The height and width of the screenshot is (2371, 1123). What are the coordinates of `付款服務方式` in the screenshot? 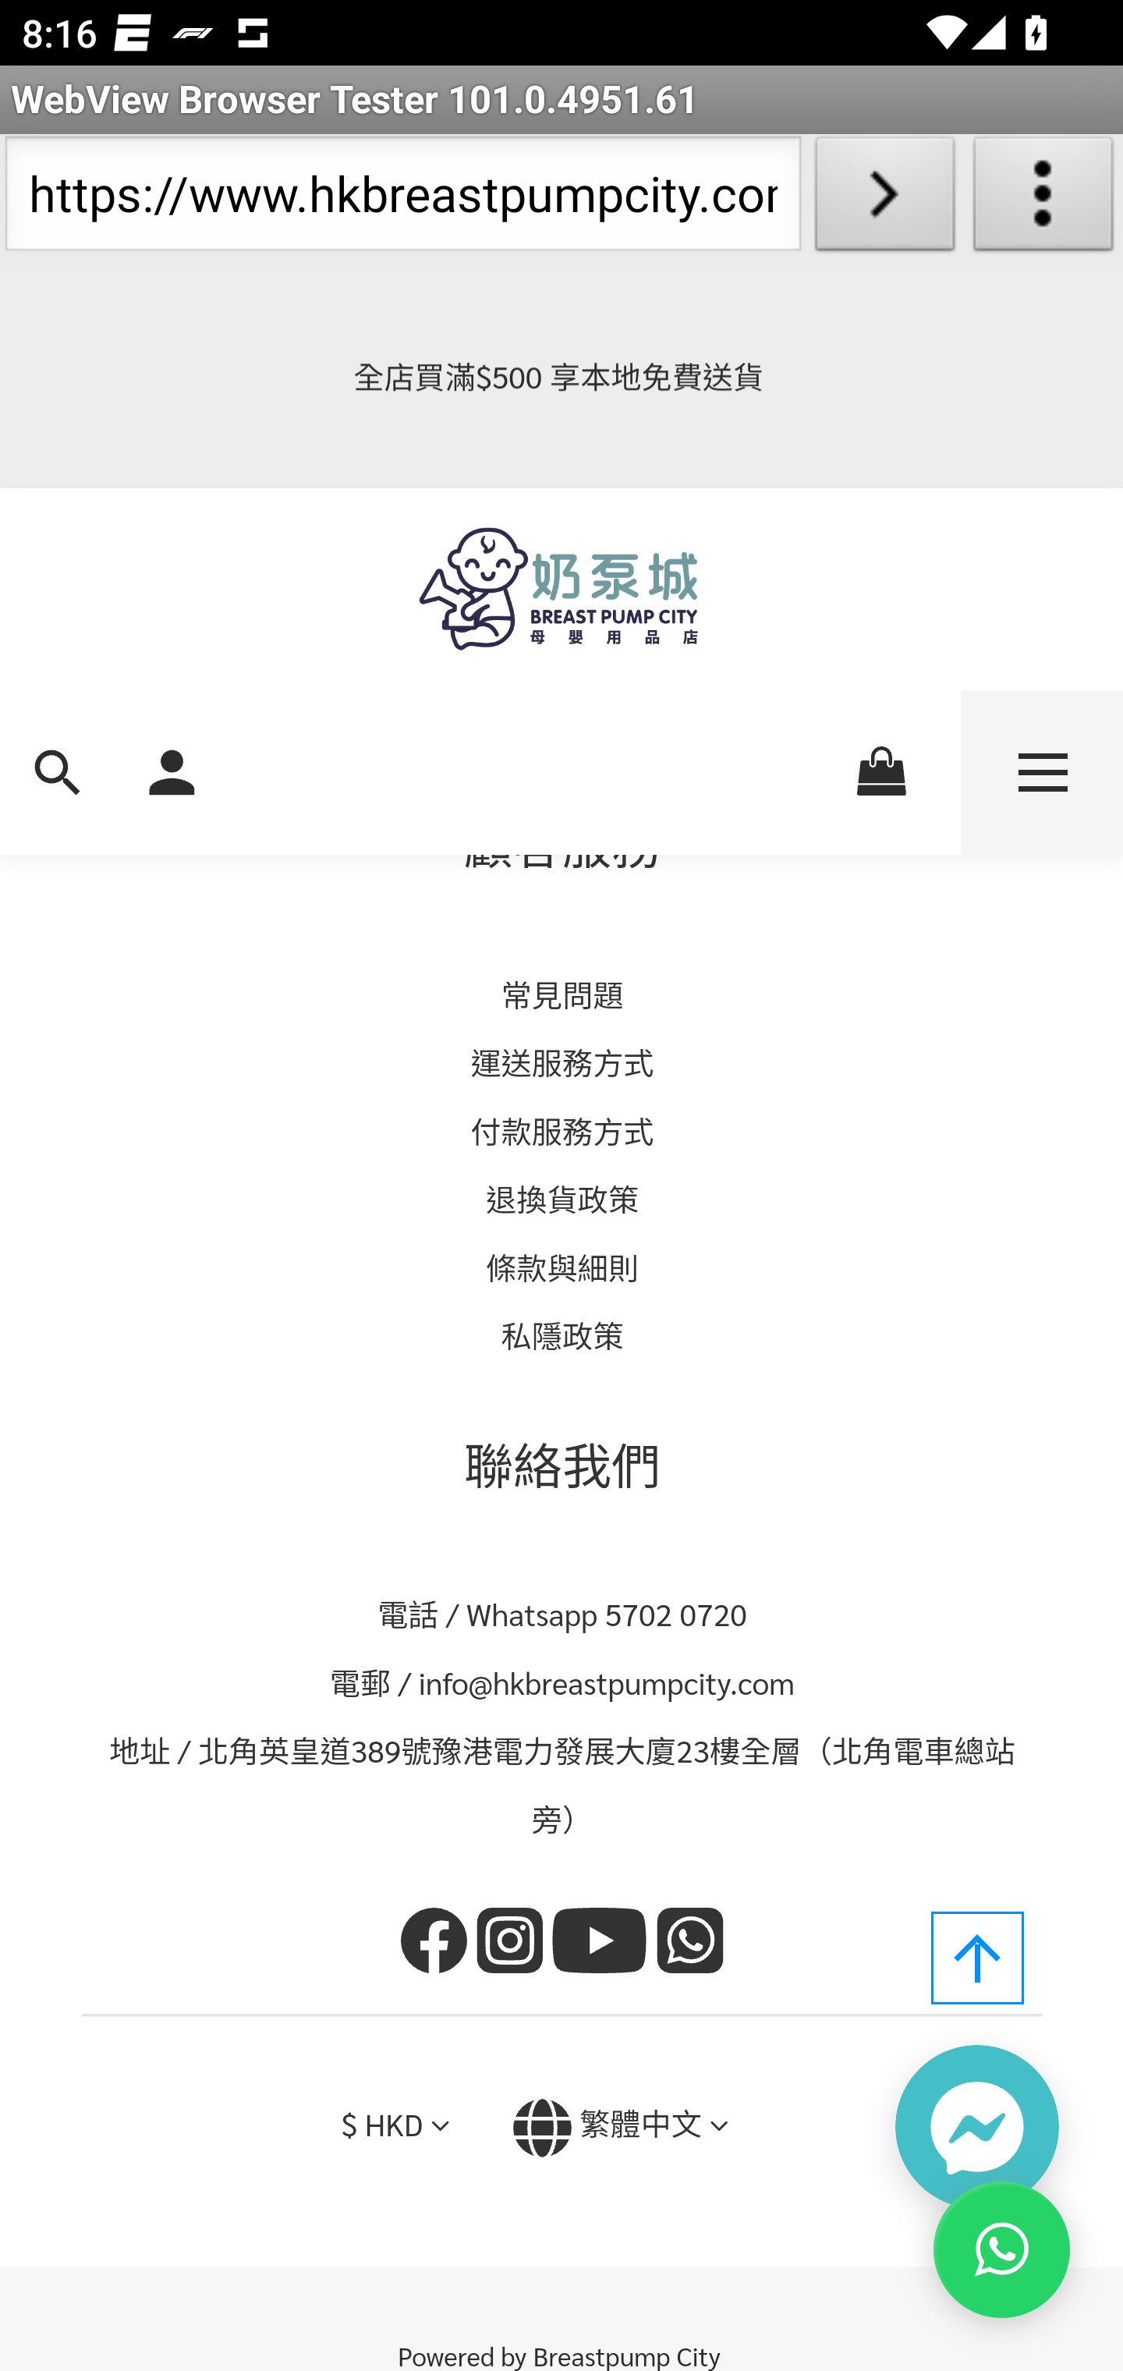 It's located at (561, 1129).